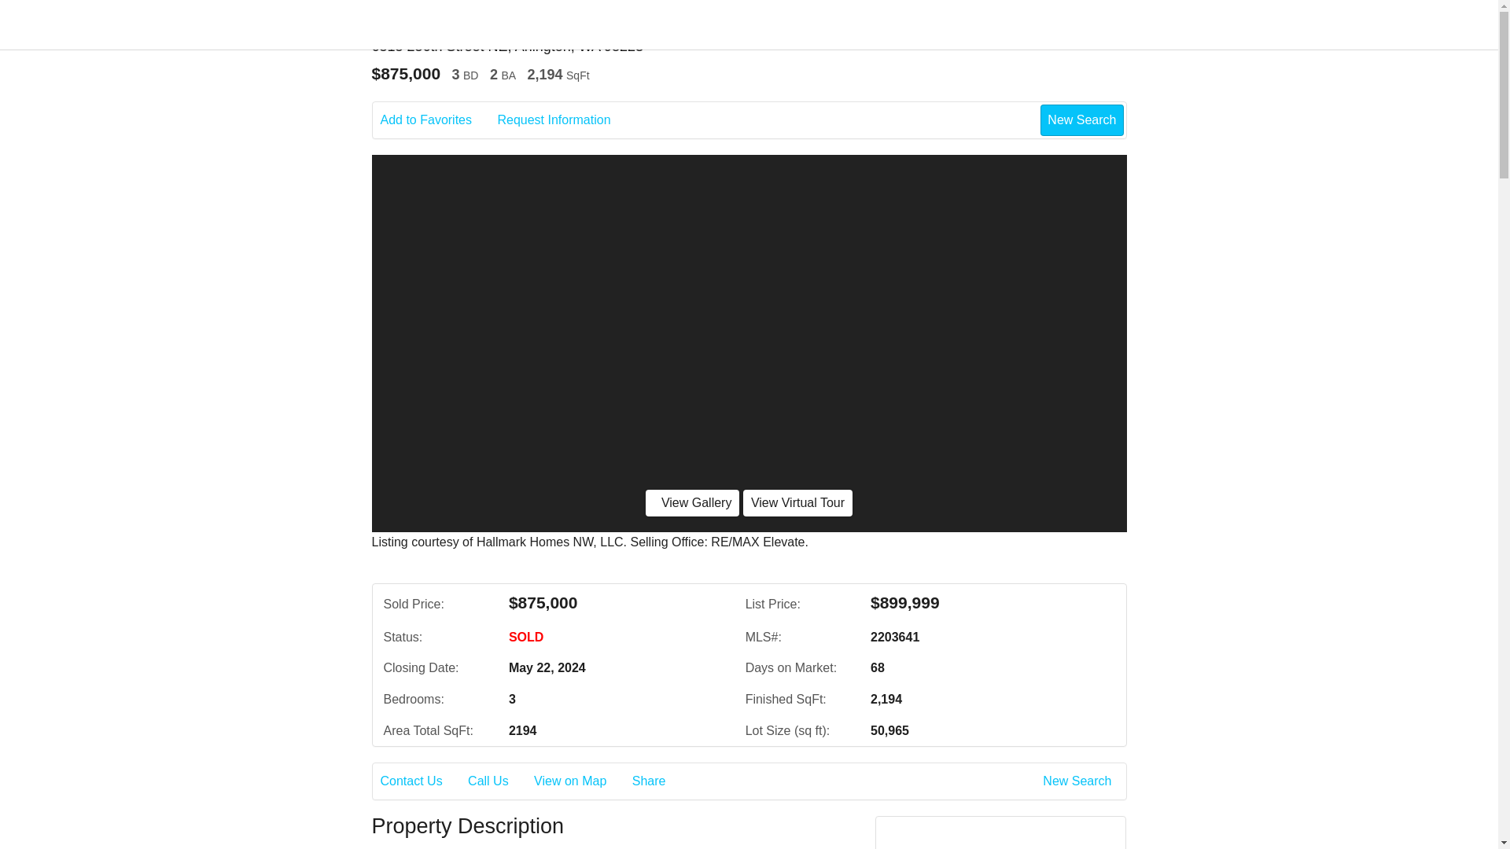 The height and width of the screenshot is (849, 1510). I want to click on Share, so click(661, 781).